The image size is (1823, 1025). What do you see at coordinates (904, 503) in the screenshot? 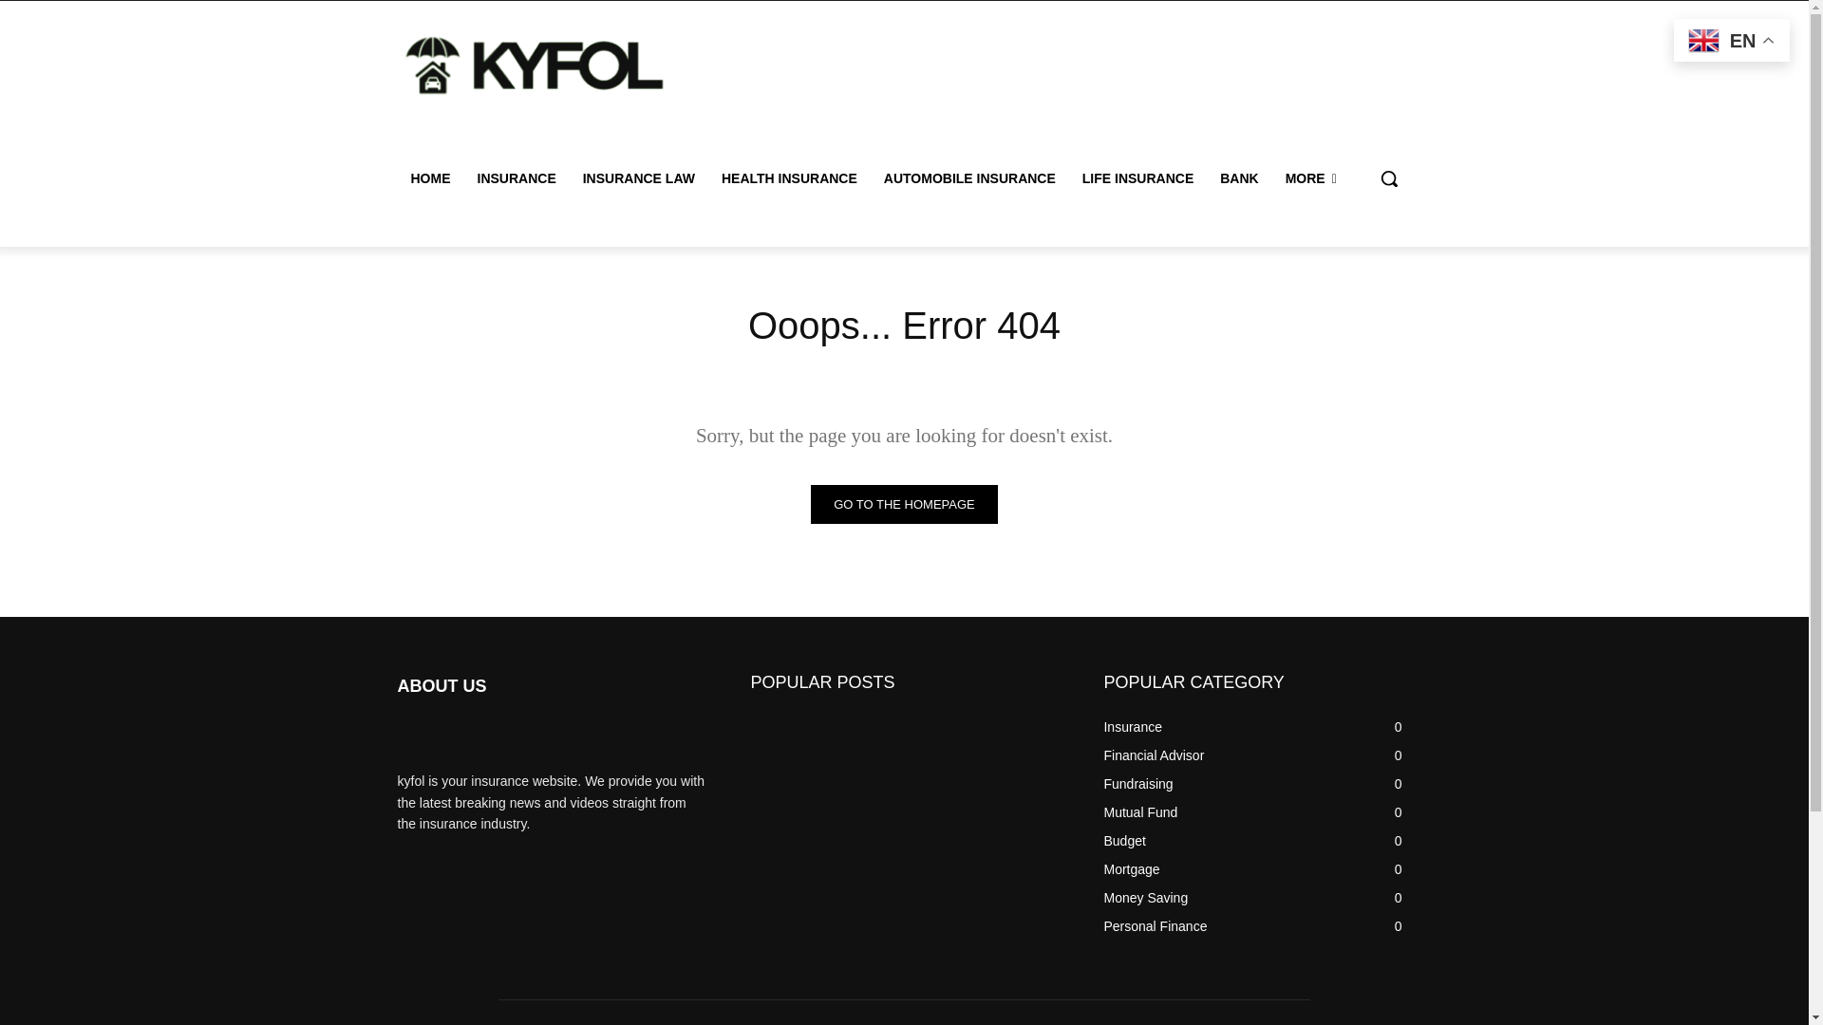
I see `Go to the homepage` at bounding box center [904, 503].